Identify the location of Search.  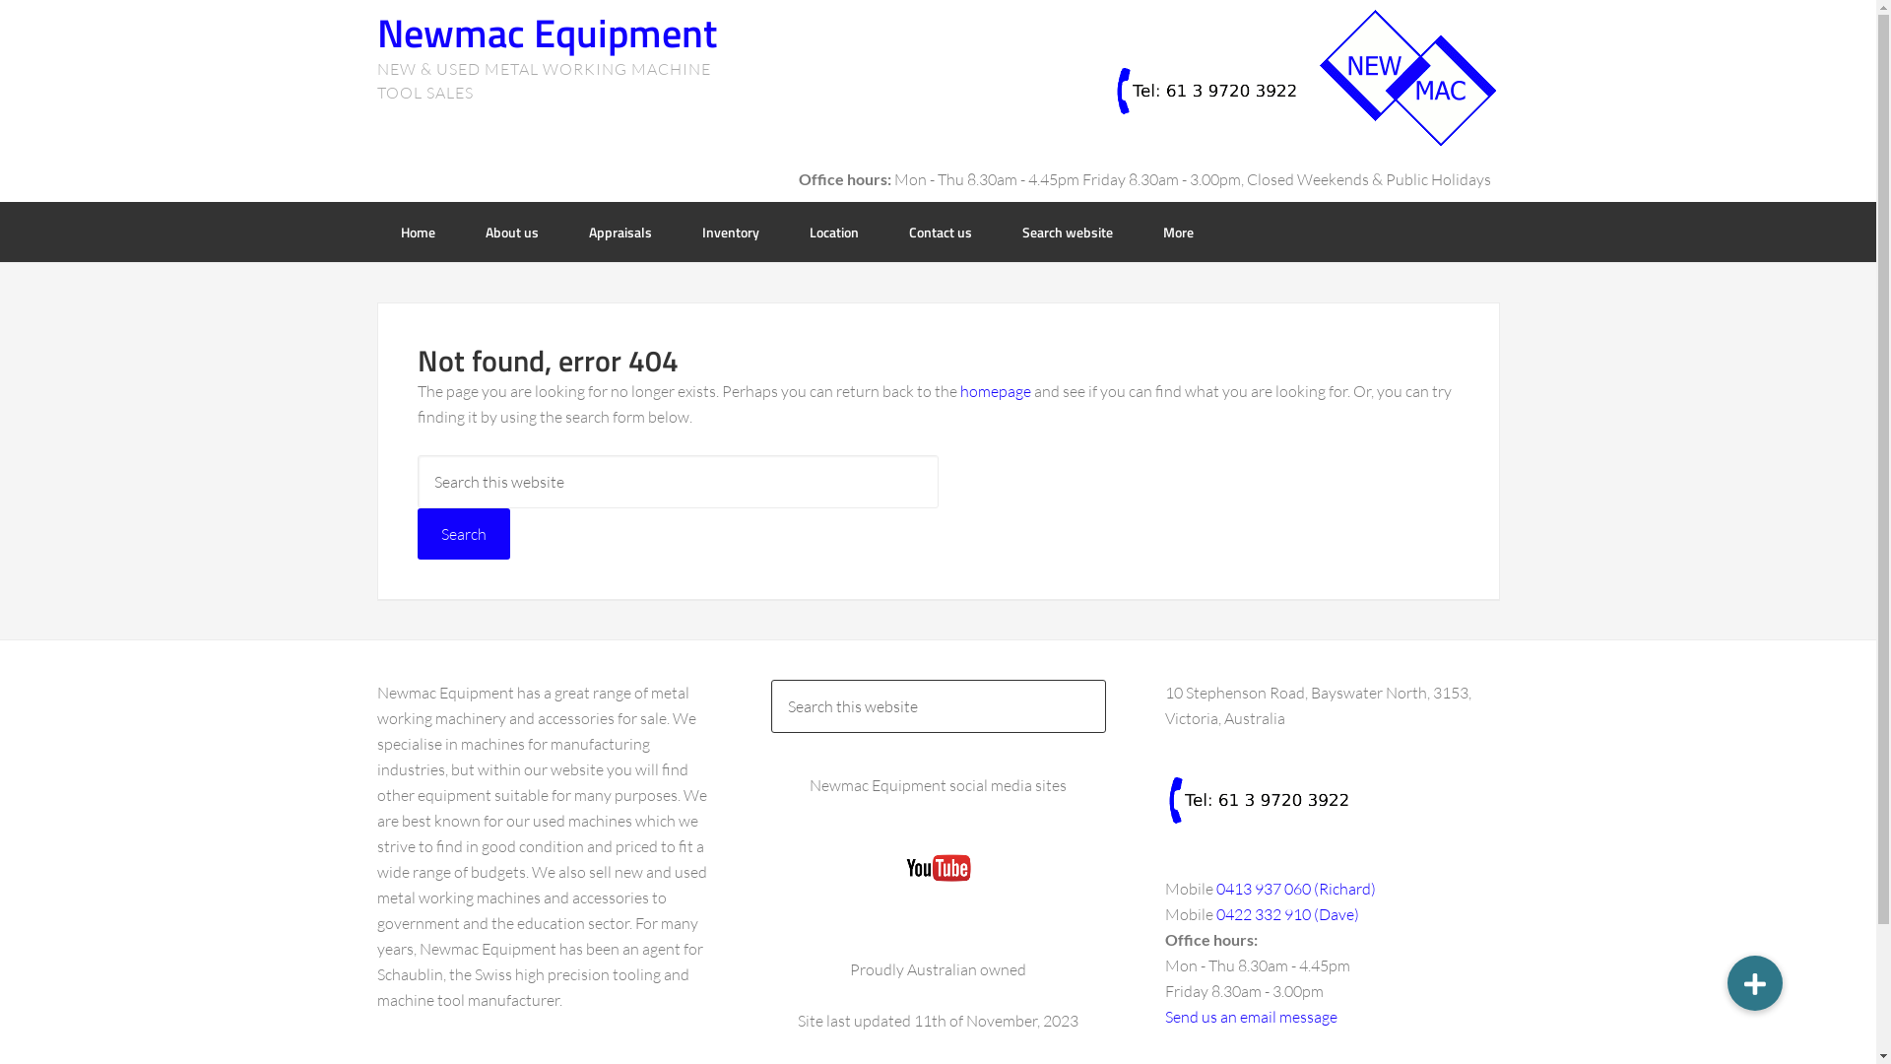
(1105, 680).